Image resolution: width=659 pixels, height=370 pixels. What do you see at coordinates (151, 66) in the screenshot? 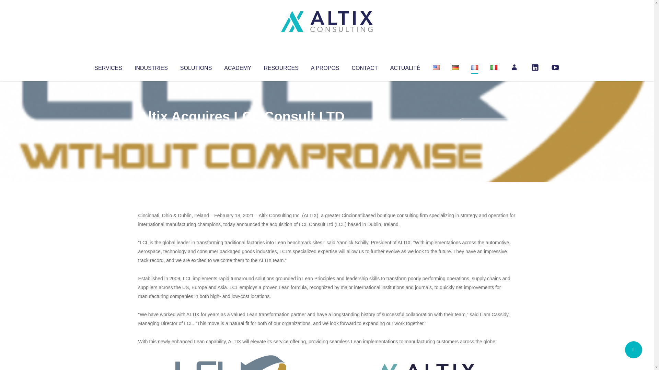
I see `INDUSTRIES` at bounding box center [151, 66].